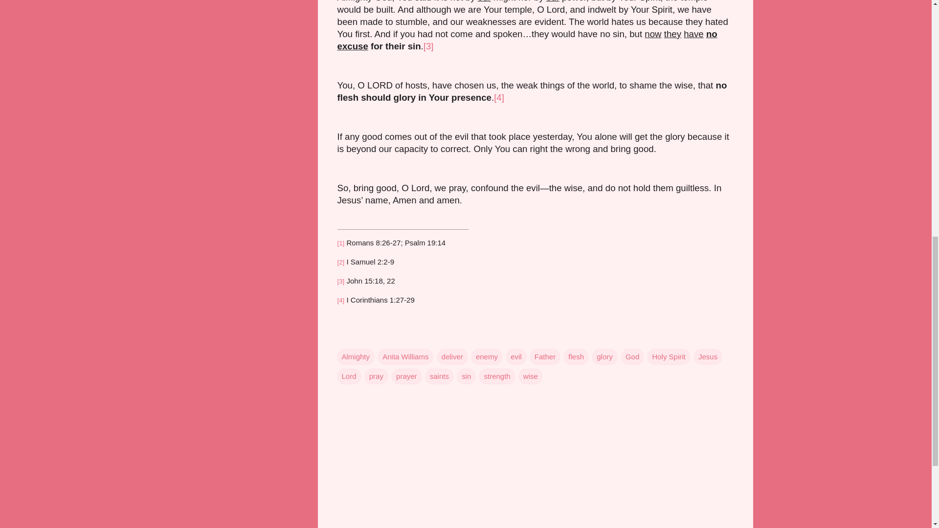 The image size is (939, 528). I want to click on saints, so click(439, 376).